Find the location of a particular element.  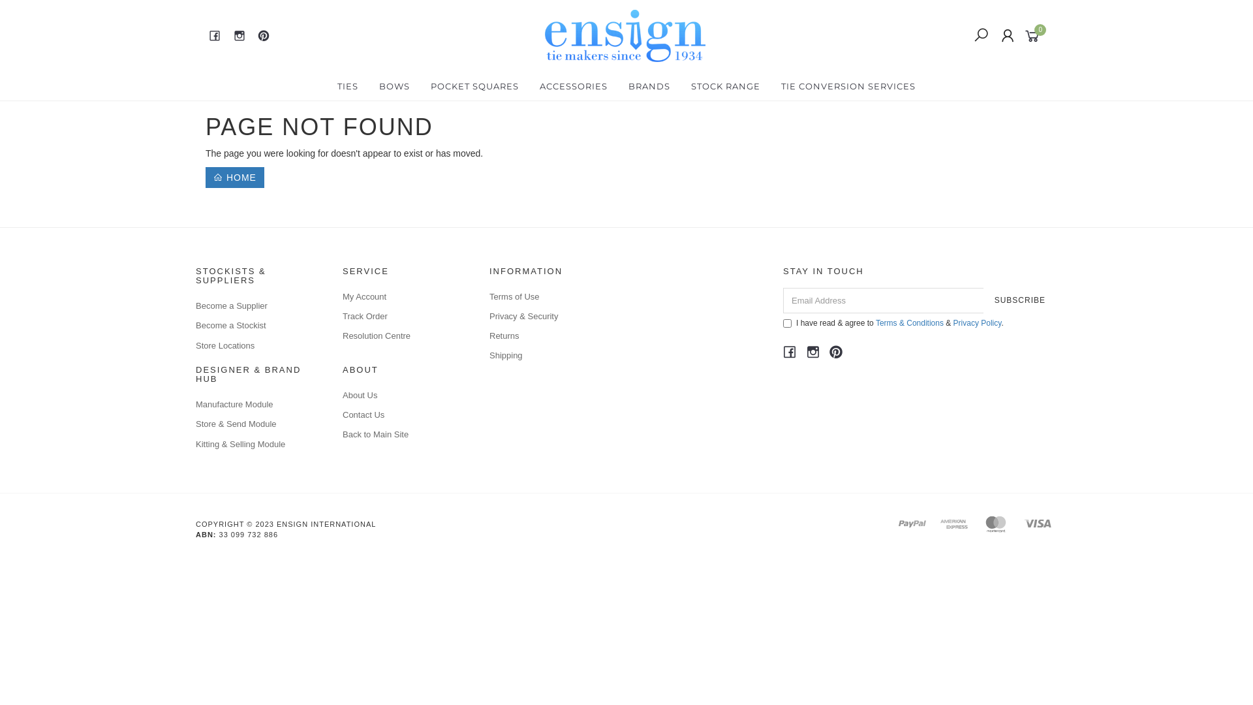

Ensign International is located at coordinates (625, 35).